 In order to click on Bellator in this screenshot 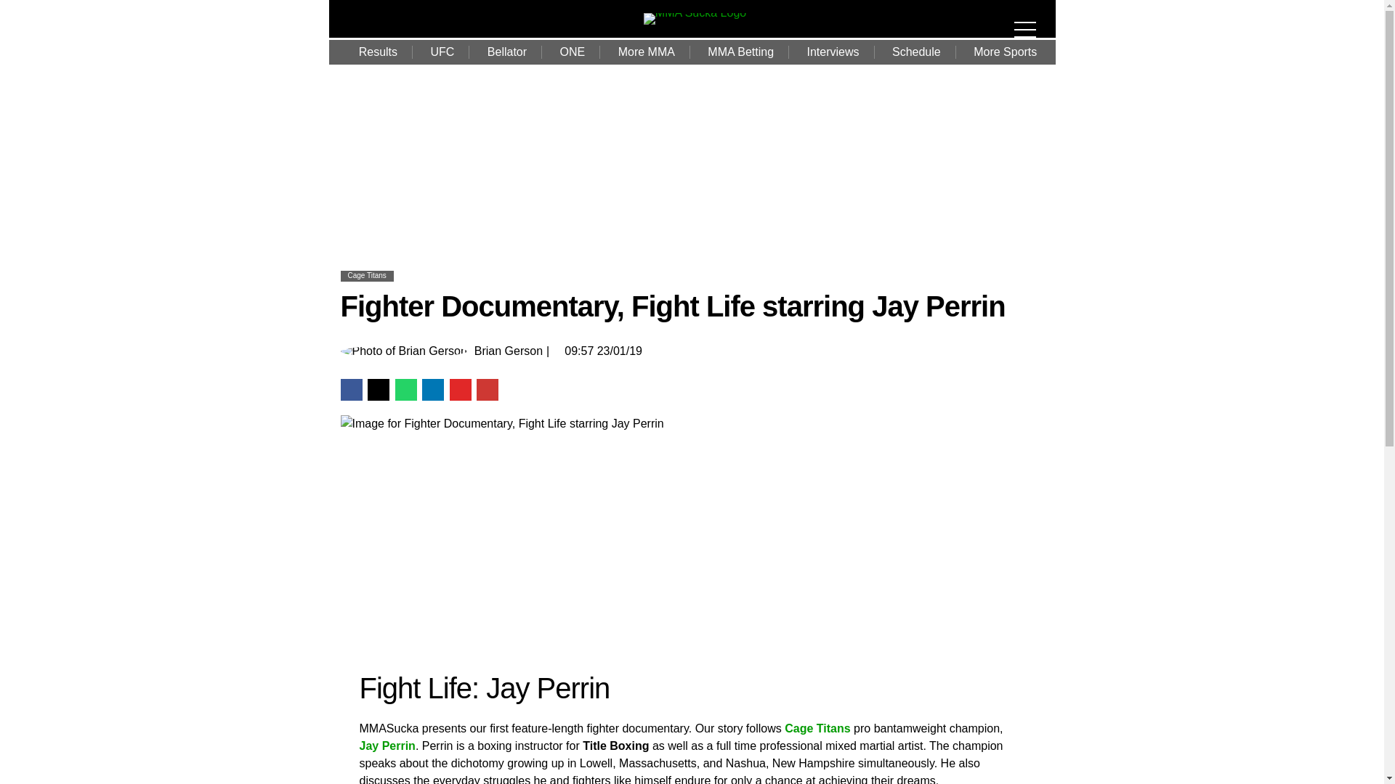, I will do `click(506, 52)`.